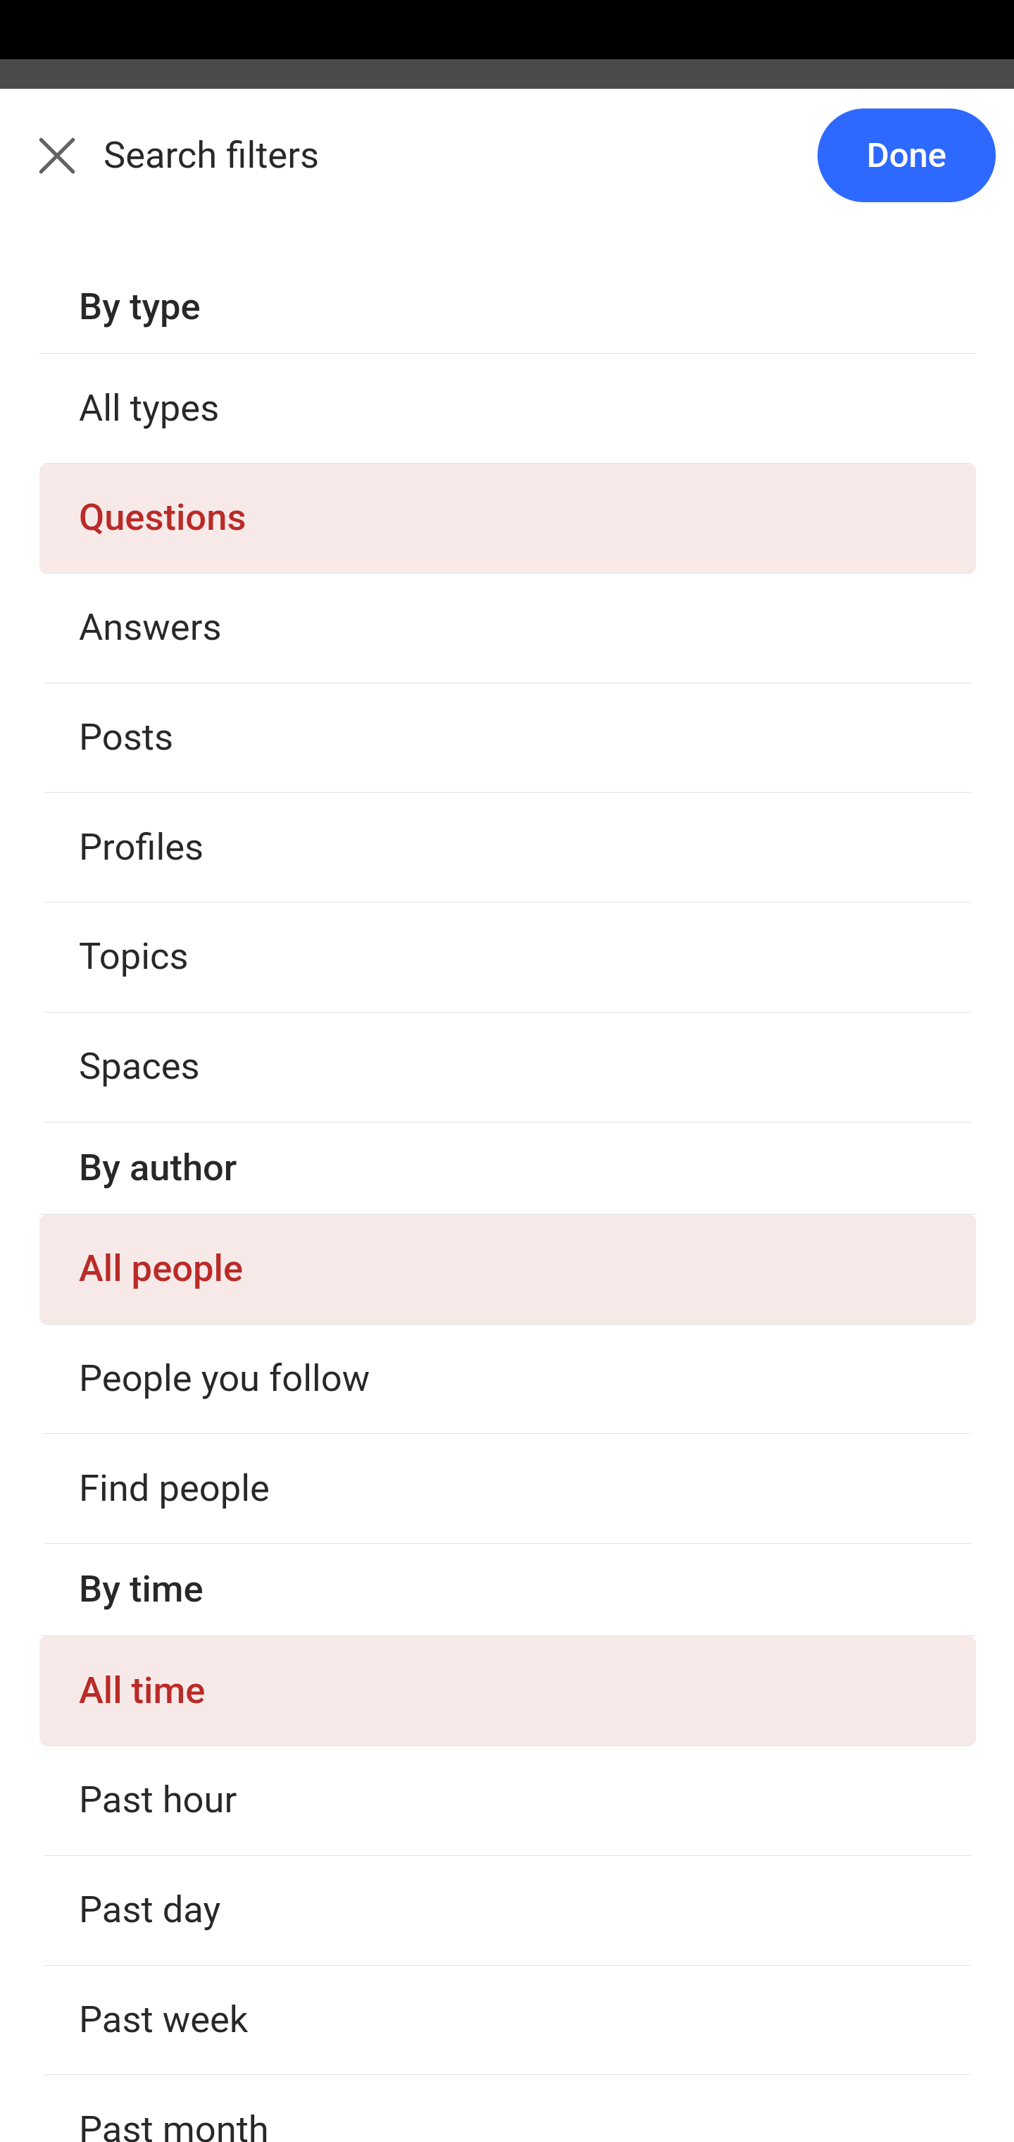 The image size is (1014, 2142). I want to click on Answer, so click(172, 1612).